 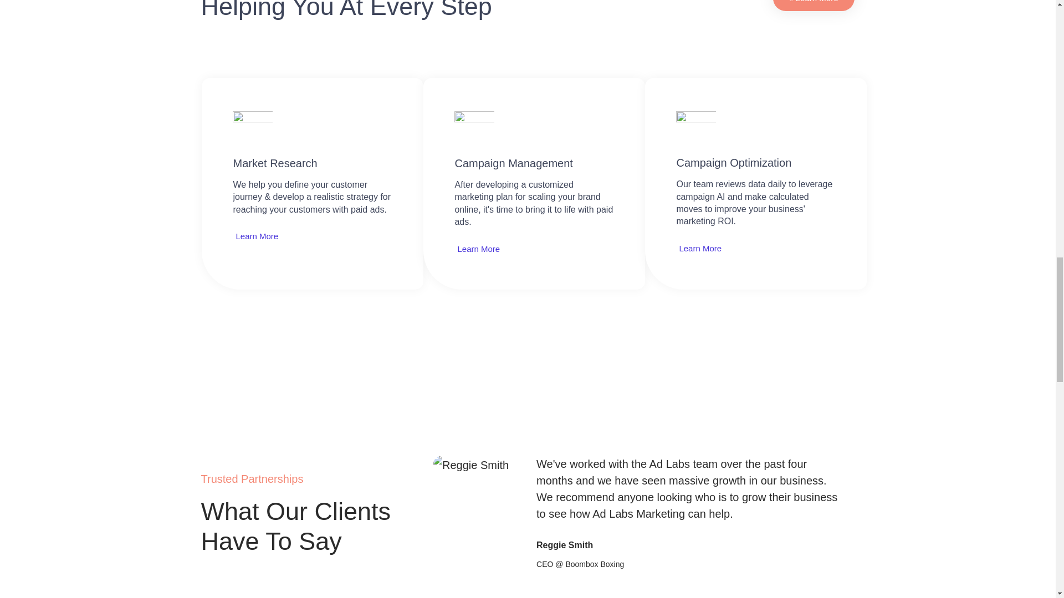 I want to click on Learn More, so click(x=698, y=248).